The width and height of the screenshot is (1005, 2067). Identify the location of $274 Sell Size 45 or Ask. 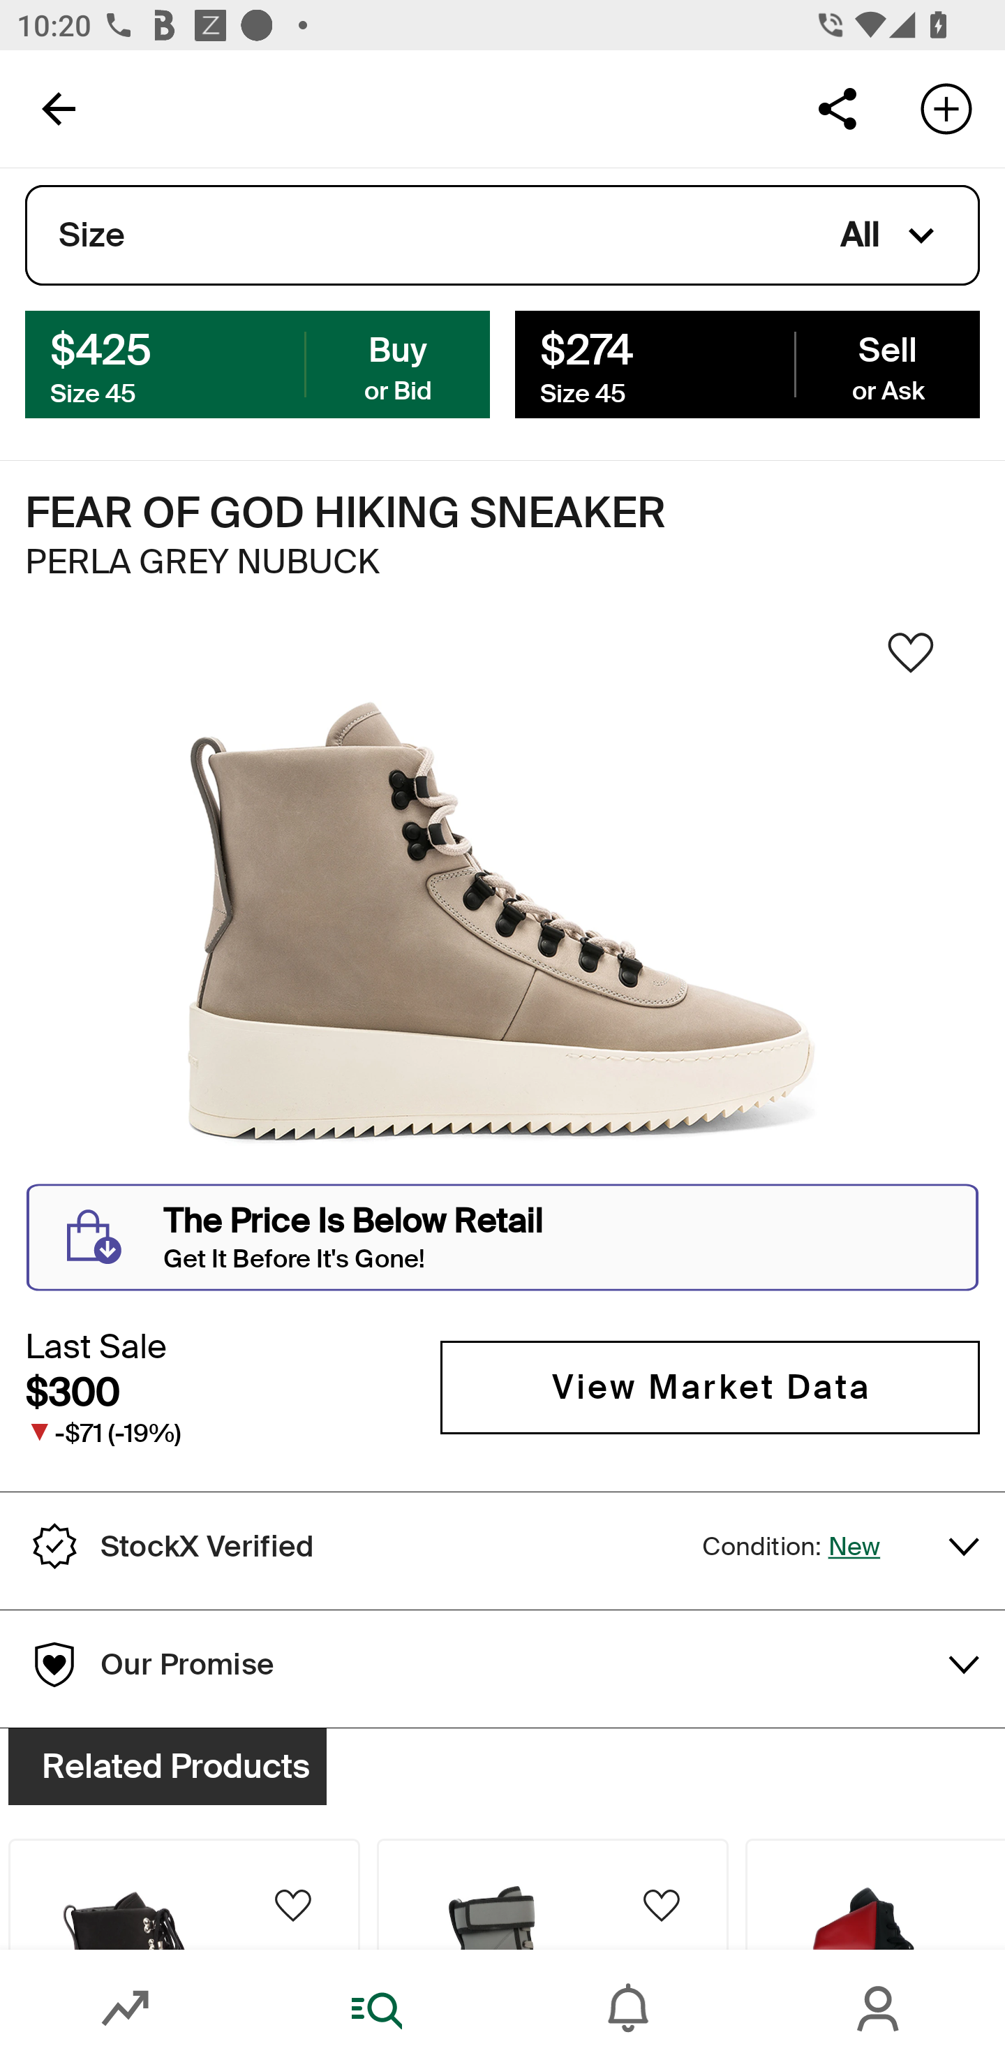
(747, 363).